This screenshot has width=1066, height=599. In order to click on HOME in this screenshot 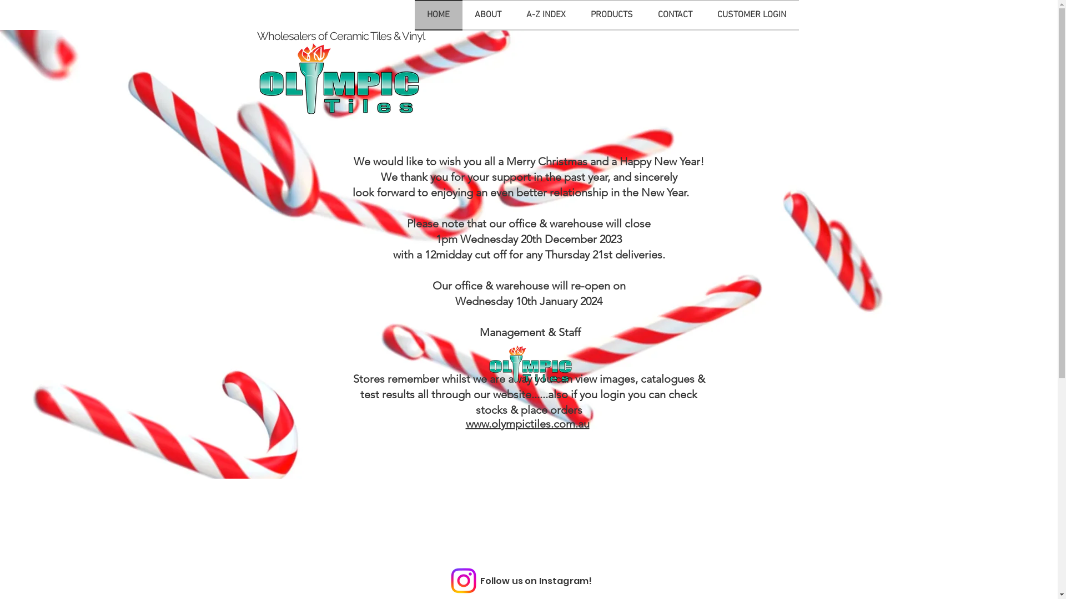, I will do `click(438, 16)`.